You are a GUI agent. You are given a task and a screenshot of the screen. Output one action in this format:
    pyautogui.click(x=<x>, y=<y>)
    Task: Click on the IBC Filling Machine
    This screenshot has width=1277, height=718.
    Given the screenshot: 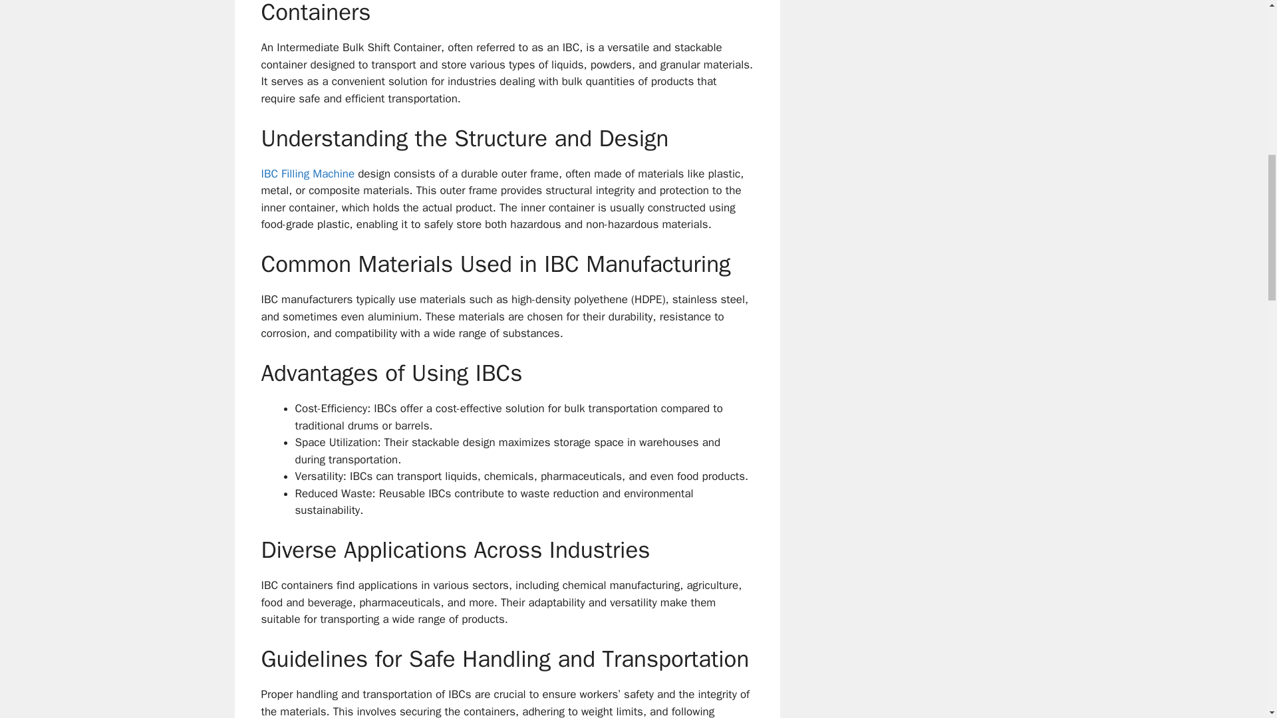 What is the action you would take?
    pyautogui.click(x=307, y=173)
    